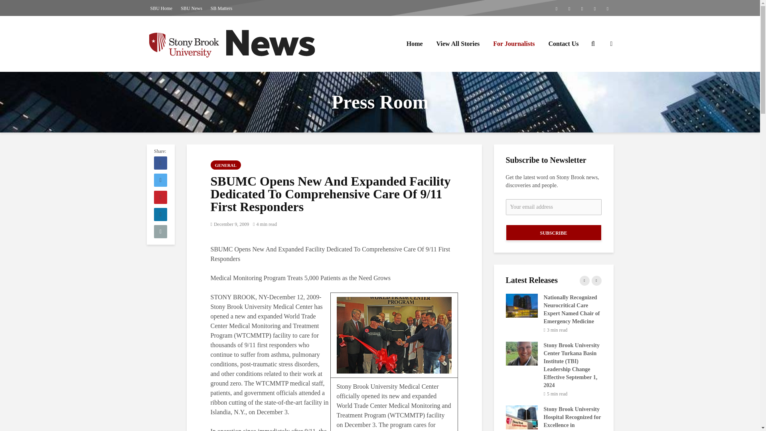 This screenshot has width=766, height=431. Describe the element at coordinates (553, 232) in the screenshot. I see `Subscribe` at that location.